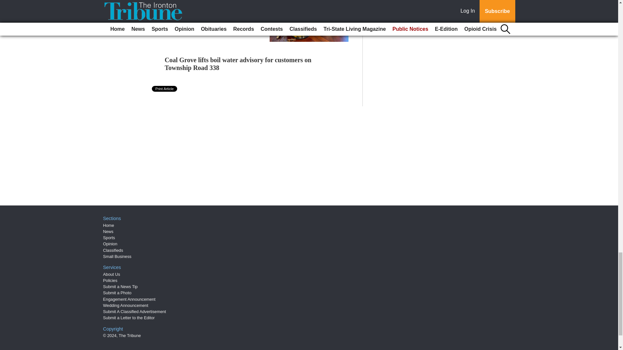 The image size is (623, 350). Describe the element at coordinates (165, 88) in the screenshot. I see `Print Article` at that location.